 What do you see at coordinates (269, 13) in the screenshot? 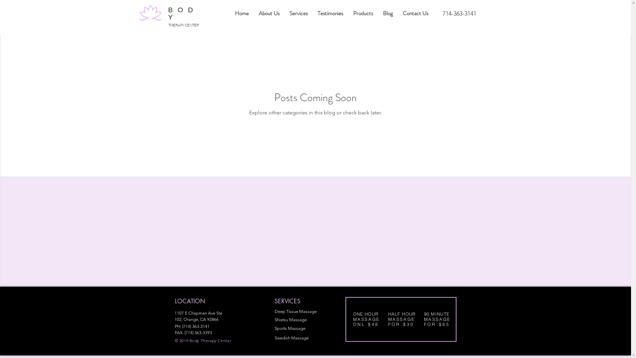
I see `About Us` at bounding box center [269, 13].